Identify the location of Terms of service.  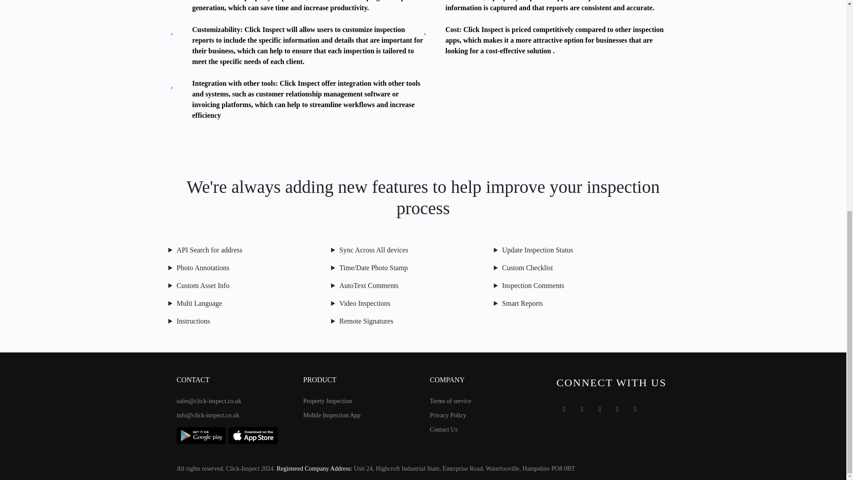
(450, 401).